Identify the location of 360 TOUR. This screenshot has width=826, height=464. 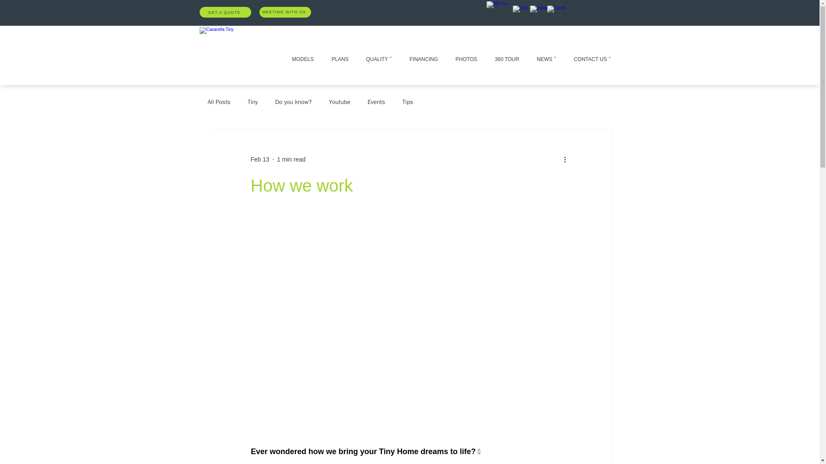
(507, 55).